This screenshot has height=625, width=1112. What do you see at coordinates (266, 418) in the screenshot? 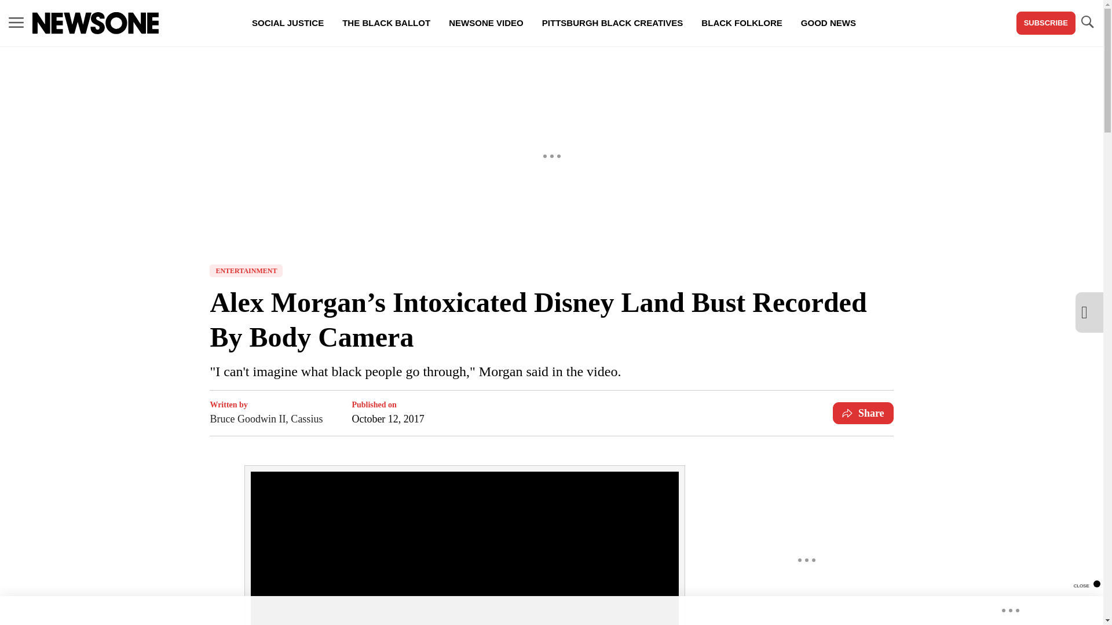
I see `Bruce Goodwin II, Cassius` at bounding box center [266, 418].